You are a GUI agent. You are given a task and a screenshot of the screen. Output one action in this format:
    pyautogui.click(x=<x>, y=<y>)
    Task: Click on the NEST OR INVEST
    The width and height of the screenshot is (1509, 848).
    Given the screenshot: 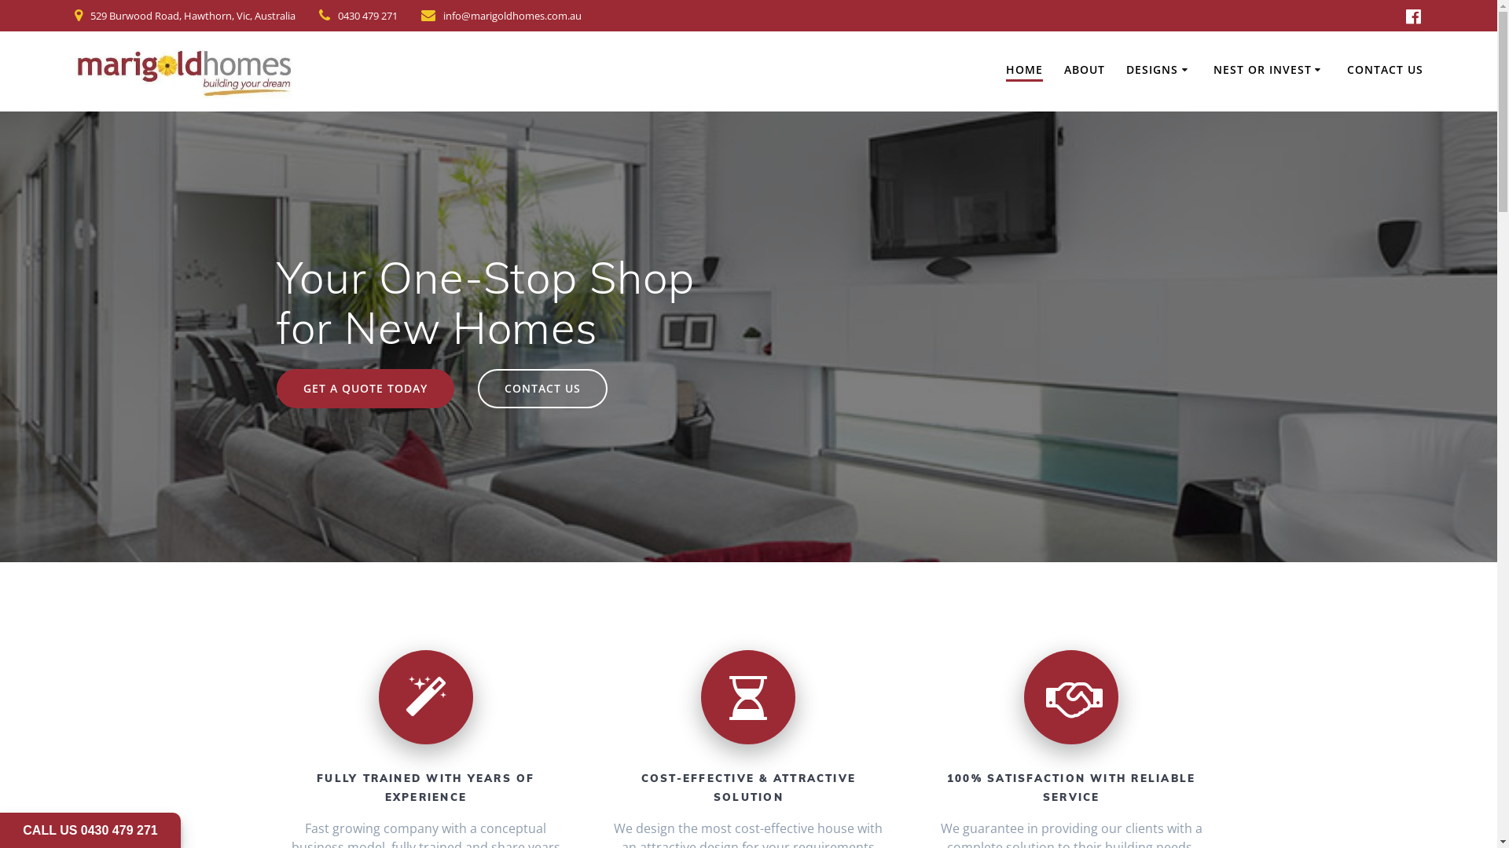 What is the action you would take?
    pyautogui.click(x=1270, y=69)
    